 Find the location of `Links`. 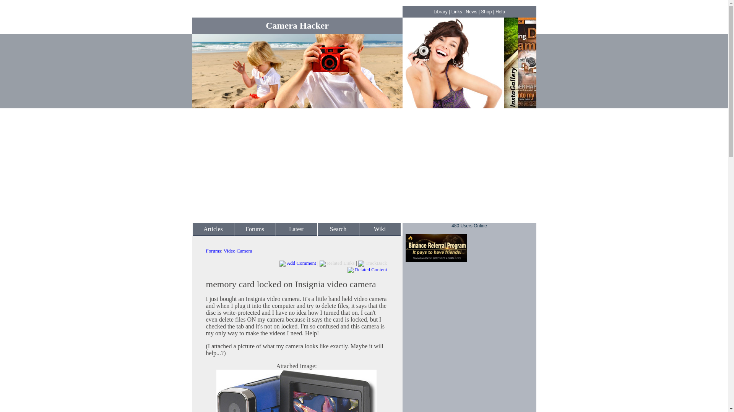

Links is located at coordinates (456, 11).